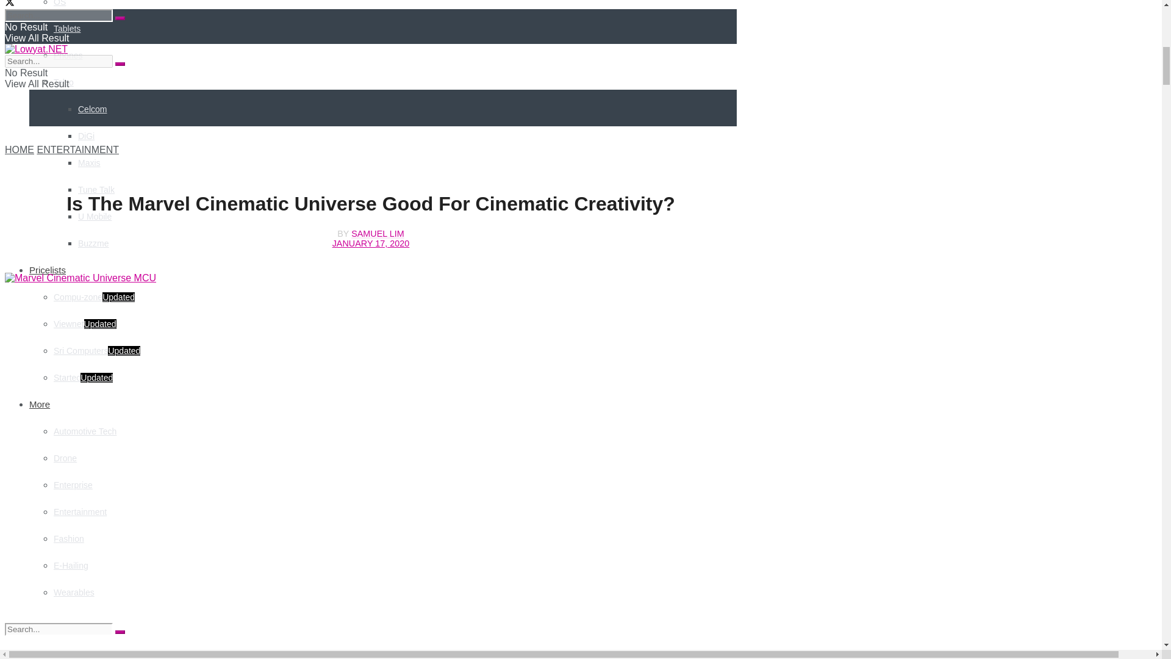 This screenshot has height=659, width=1171. Describe the element at coordinates (60, 3) in the screenshot. I see `OS` at that location.